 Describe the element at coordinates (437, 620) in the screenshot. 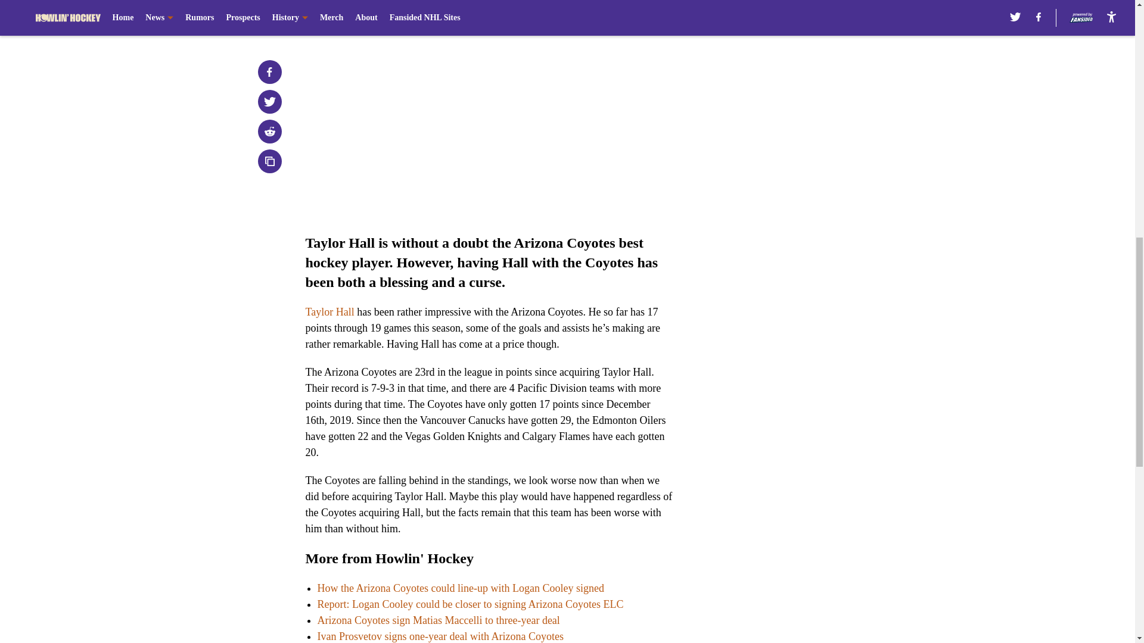

I see `Arizona Coyotes sign Matias Maccelli to three-year deal` at that location.